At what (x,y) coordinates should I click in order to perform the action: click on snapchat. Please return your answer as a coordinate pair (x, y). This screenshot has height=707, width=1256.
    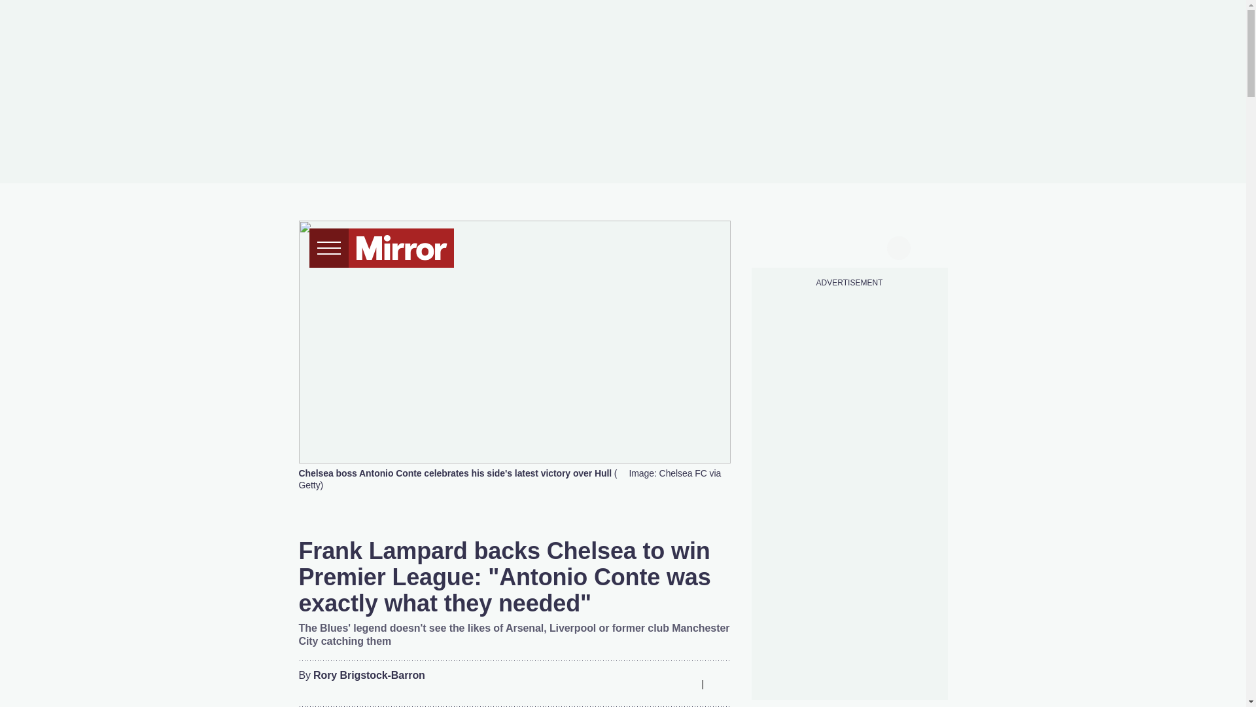
    Looking at the image, I should click on (873, 246).